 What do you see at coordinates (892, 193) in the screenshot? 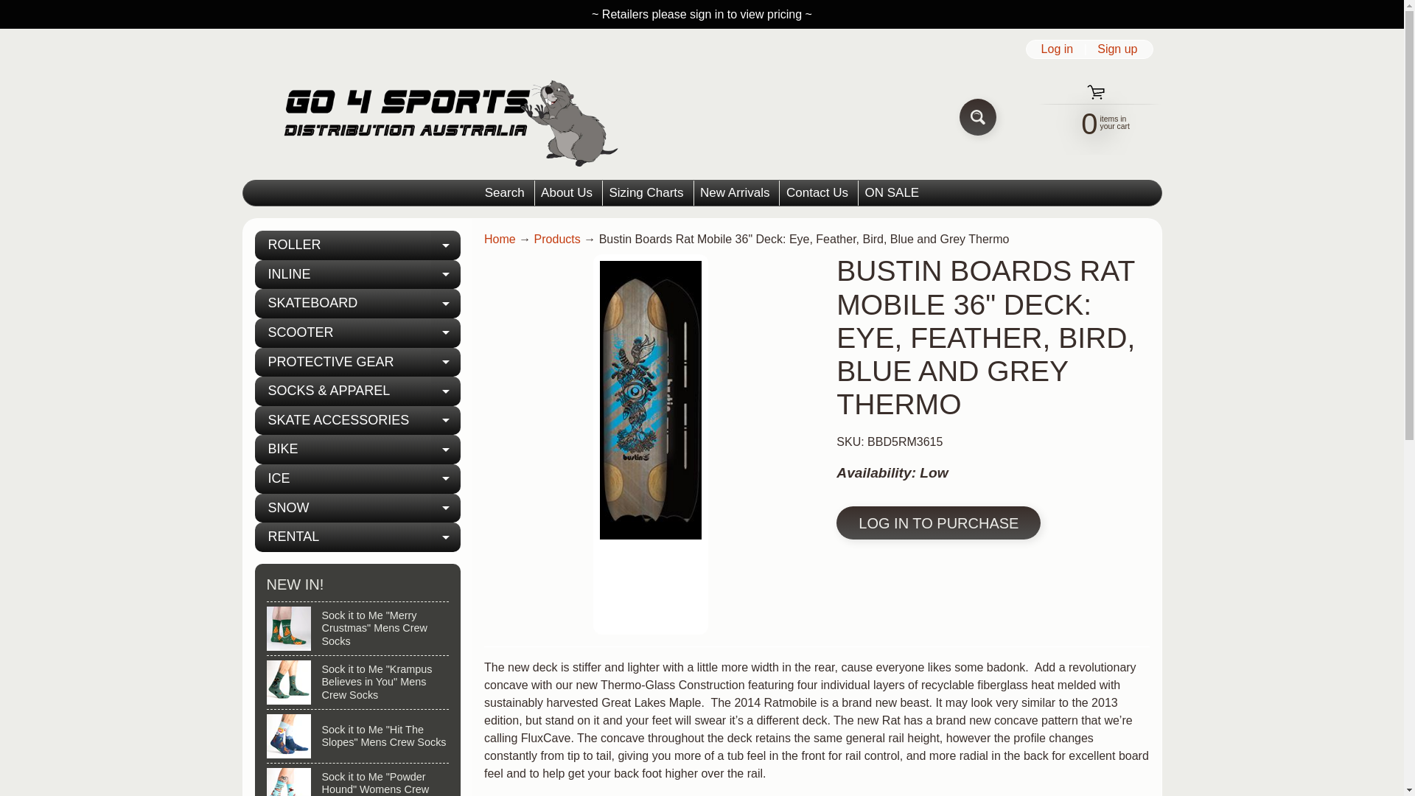
I see `SKIP TO CONTENT` at bounding box center [892, 193].